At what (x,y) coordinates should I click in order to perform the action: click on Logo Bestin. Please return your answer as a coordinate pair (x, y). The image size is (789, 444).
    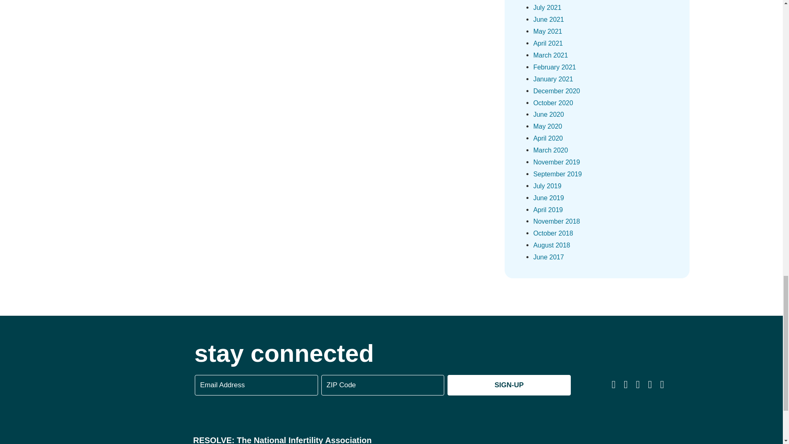
    Looking at the image, I should click on (544, 437).